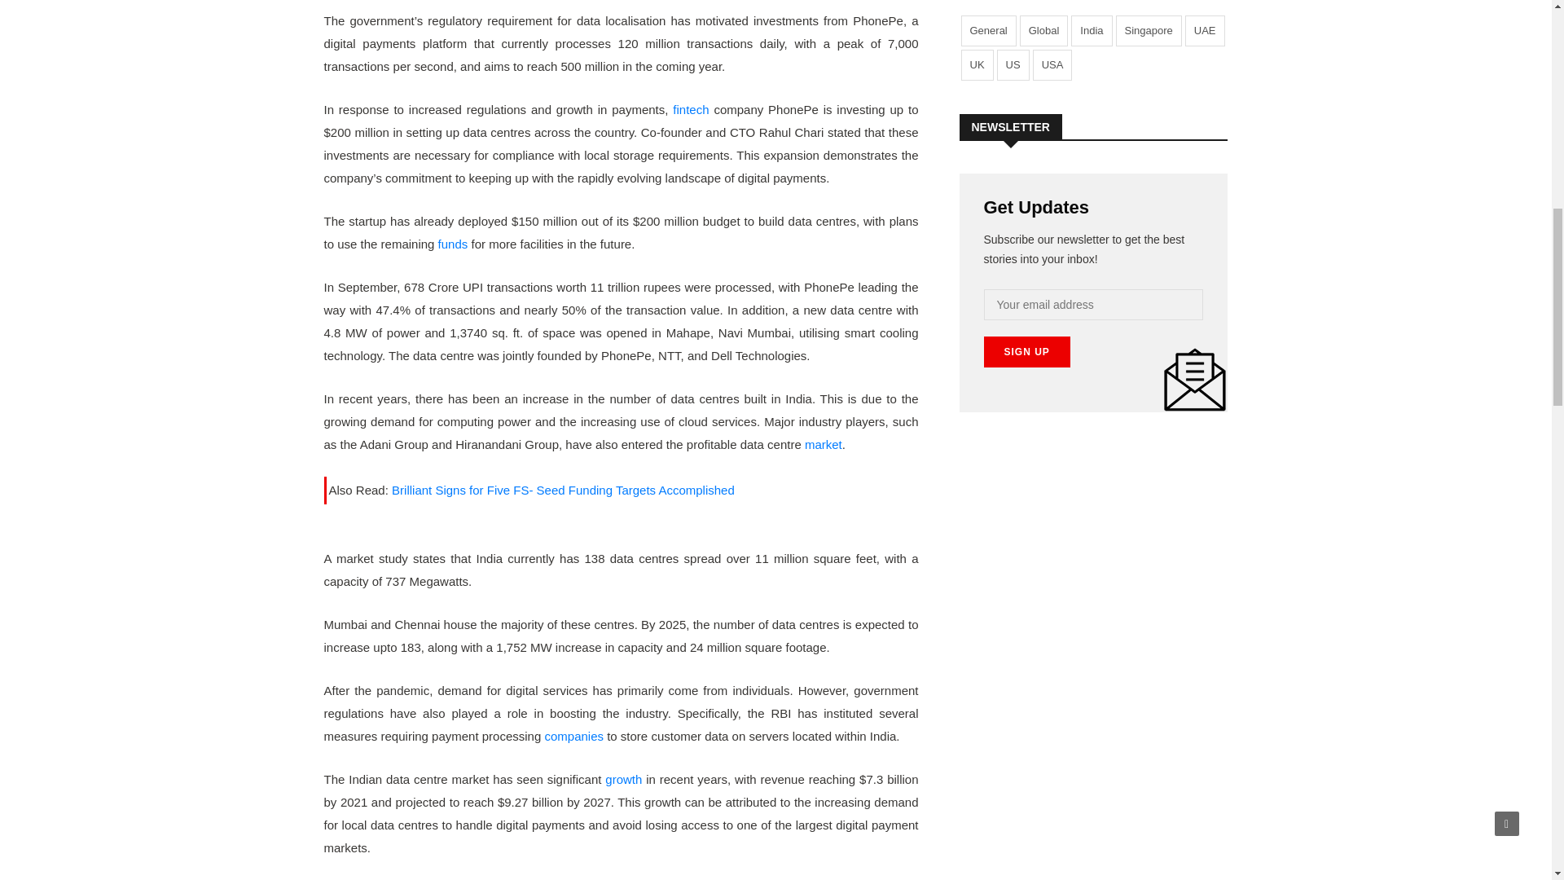 Image resolution: width=1564 pixels, height=880 pixels. Describe the element at coordinates (1026, 352) in the screenshot. I see `Sign up` at that location.